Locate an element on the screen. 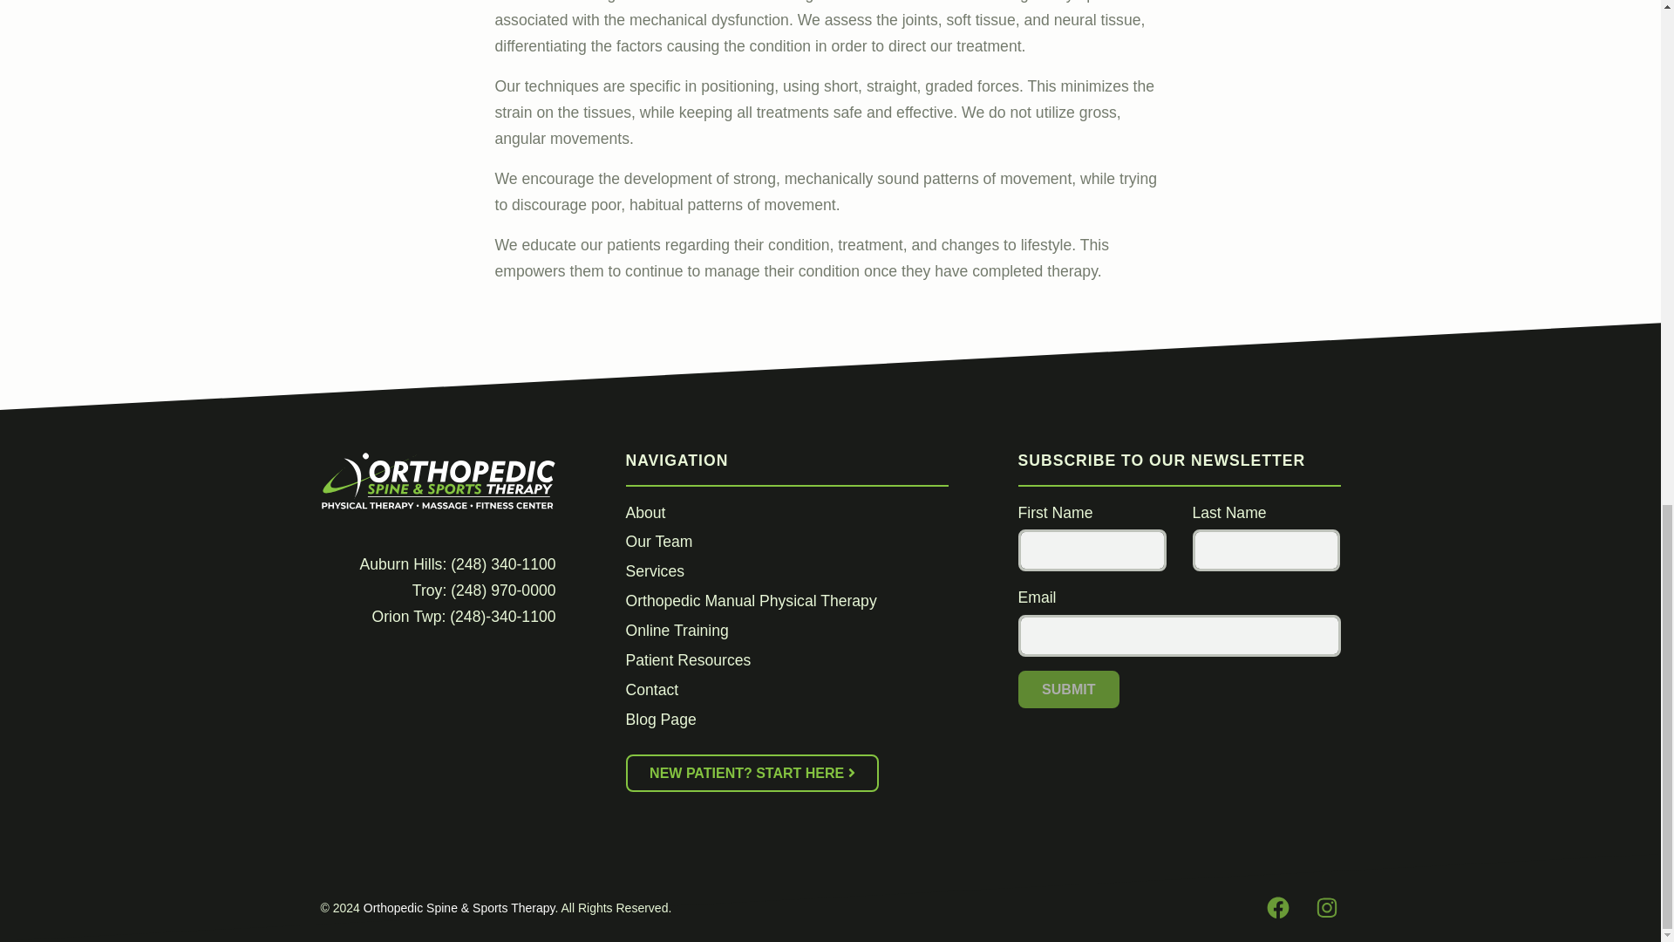 Image resolution: width=1674 pixels, height=942 pixels. Contact is located at coordinates (652, 689).